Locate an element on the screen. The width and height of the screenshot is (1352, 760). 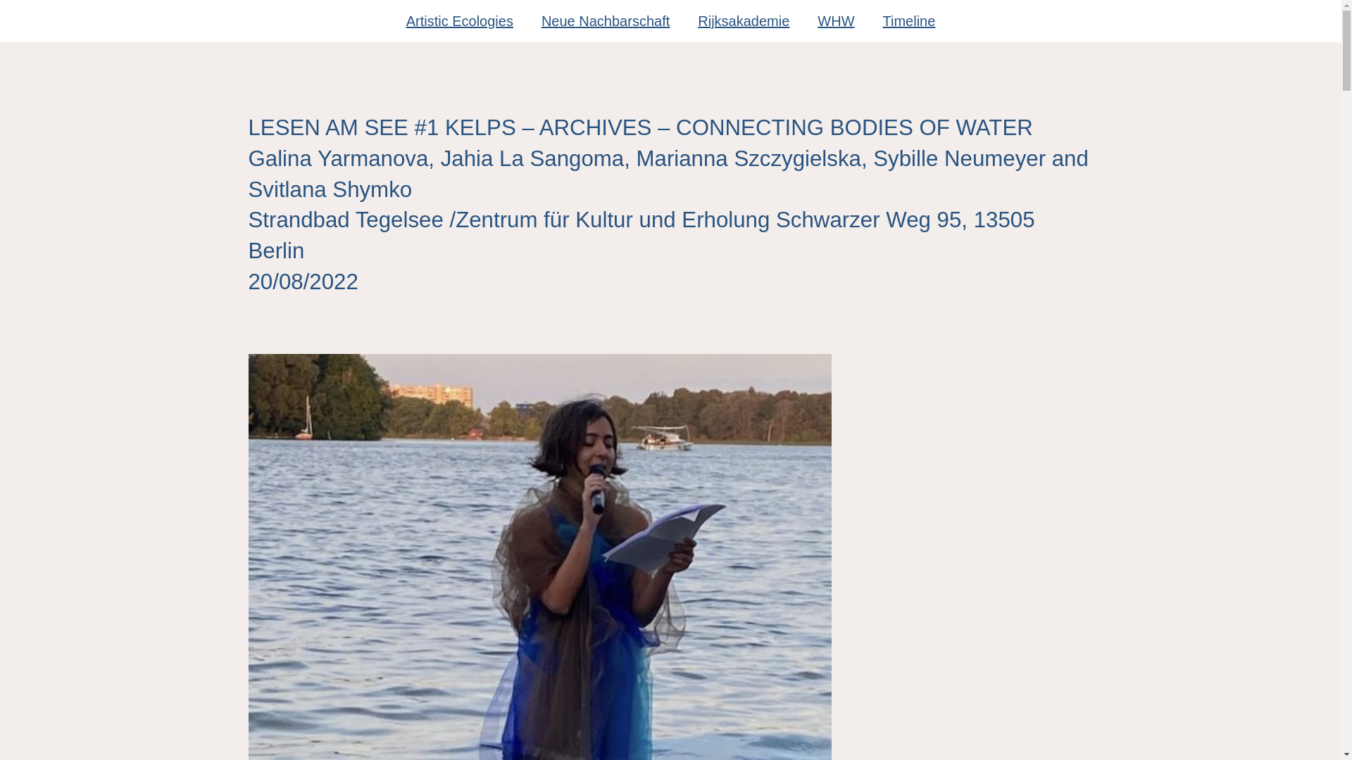
Artistic Ecologies is located at coordinates (459, 21).